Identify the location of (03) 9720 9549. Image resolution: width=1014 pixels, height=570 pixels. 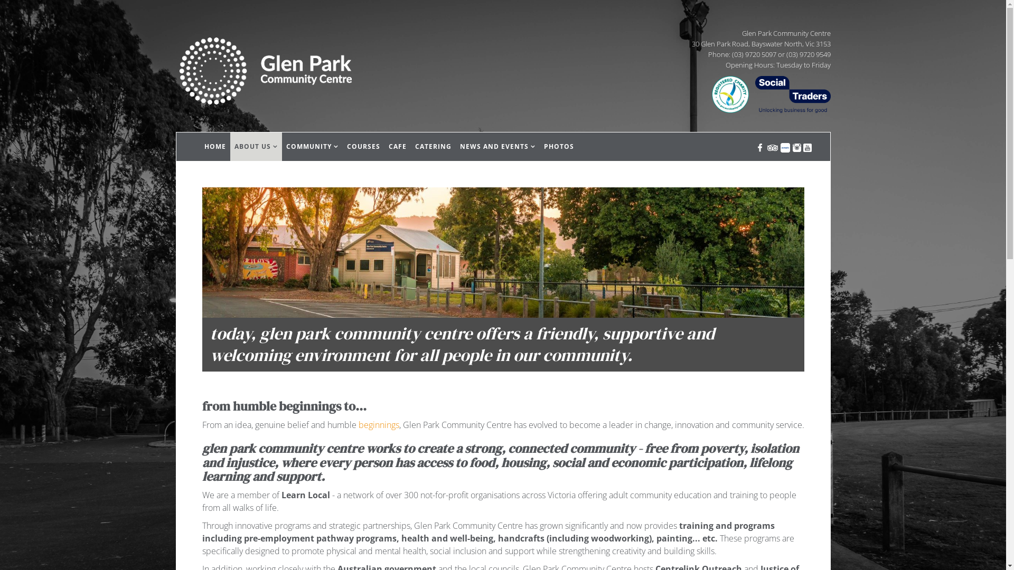
(808, 54).